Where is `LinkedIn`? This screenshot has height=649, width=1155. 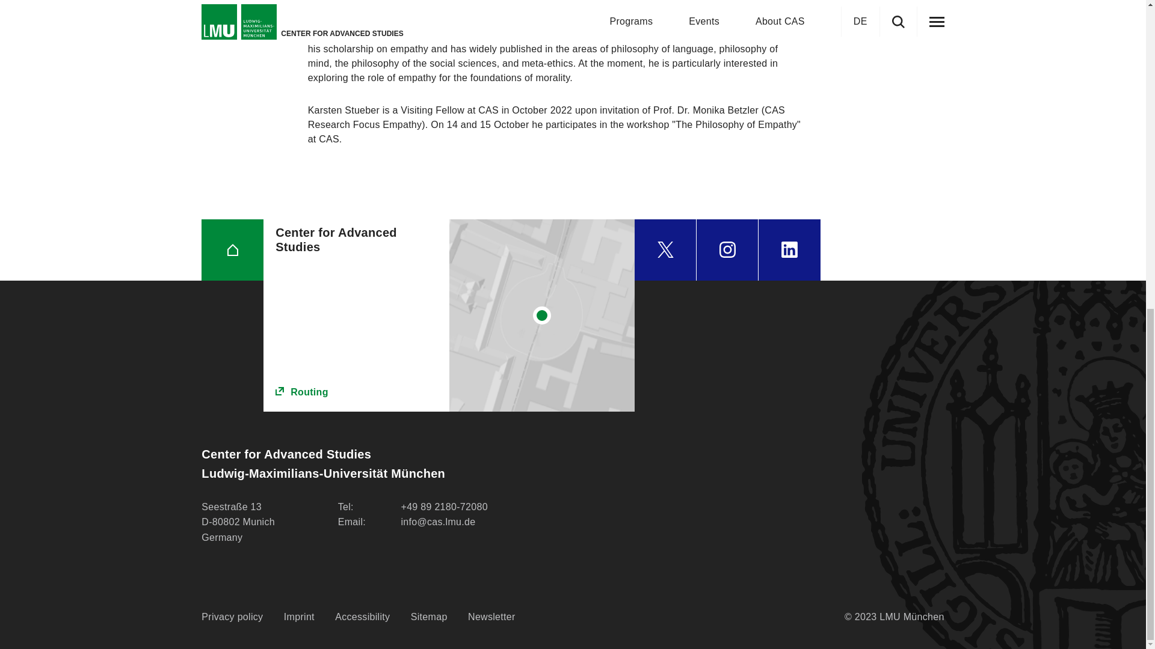
LinkedIn is located at coordinates (789, 250).